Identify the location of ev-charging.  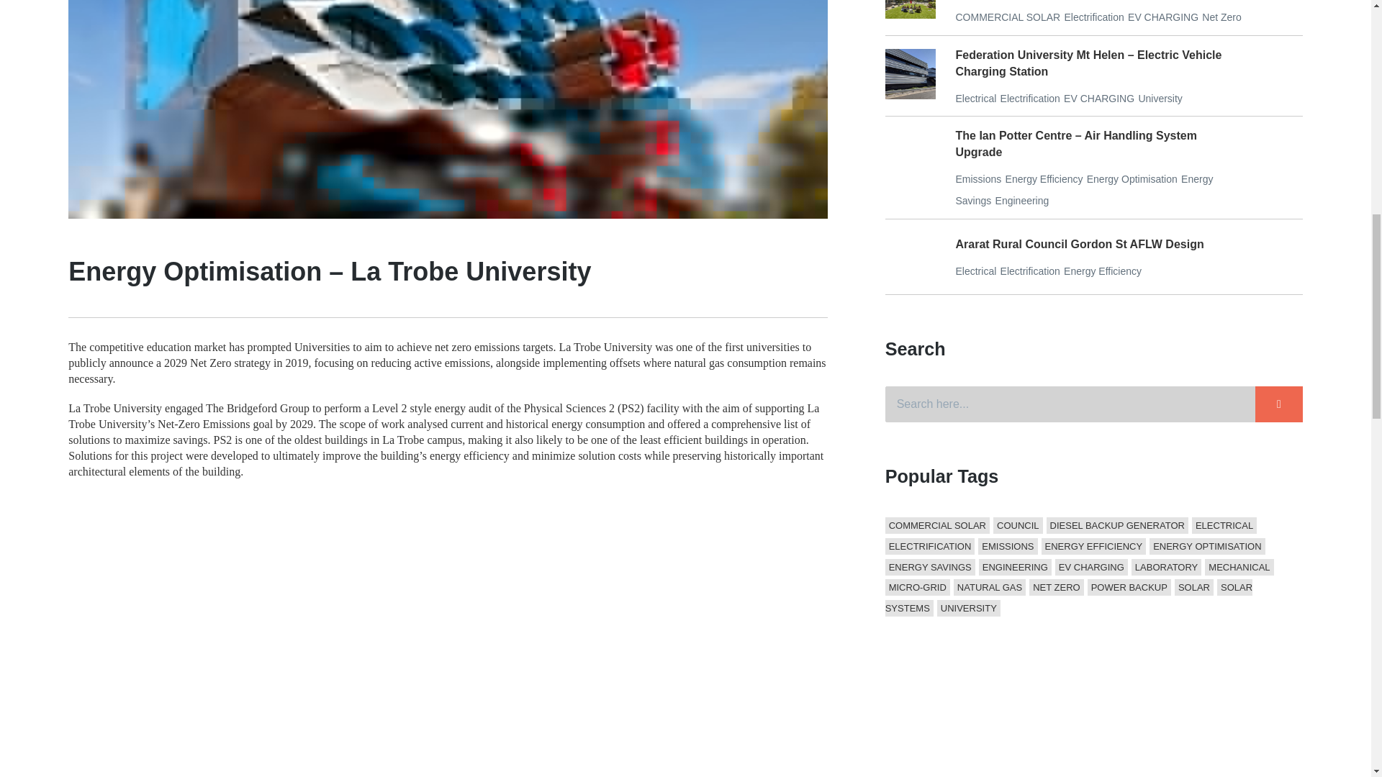
(1162, 17).